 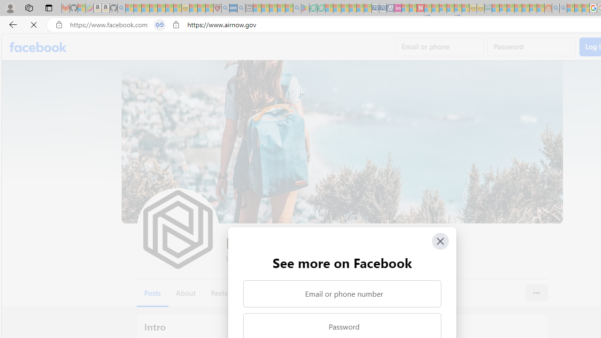 What do you see at coordinates (146, 8) in the screenshot?
I see `The Weather Channel - MSN - Sleeping` at bounding box center [146, 8].